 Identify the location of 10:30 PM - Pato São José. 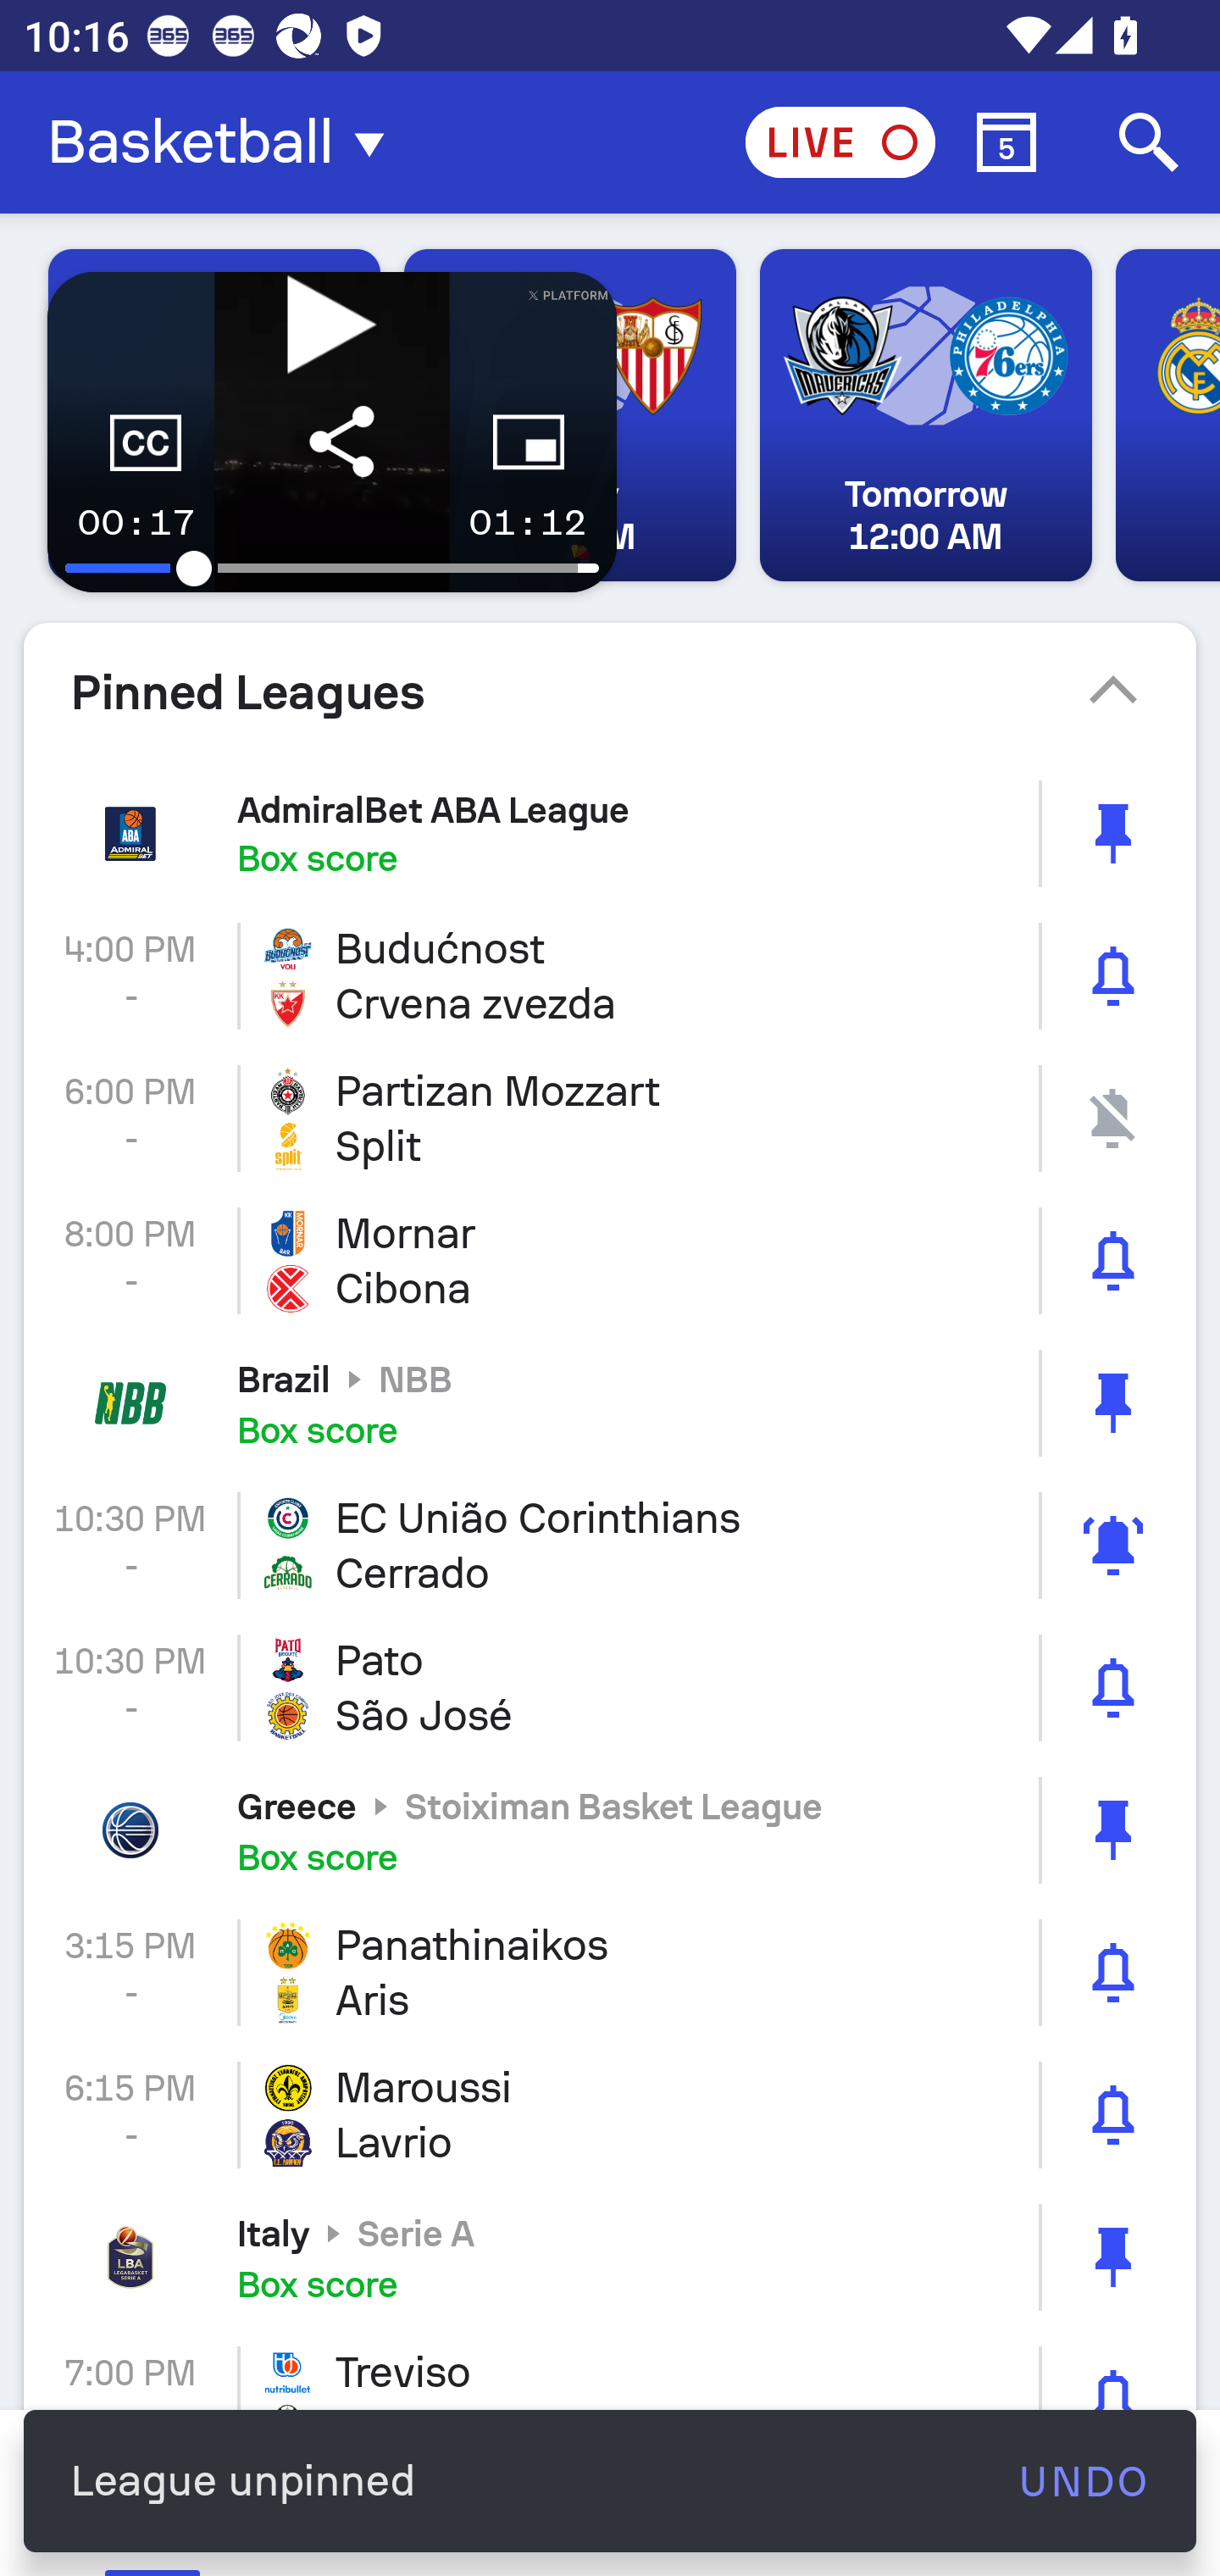
(610, 1688).